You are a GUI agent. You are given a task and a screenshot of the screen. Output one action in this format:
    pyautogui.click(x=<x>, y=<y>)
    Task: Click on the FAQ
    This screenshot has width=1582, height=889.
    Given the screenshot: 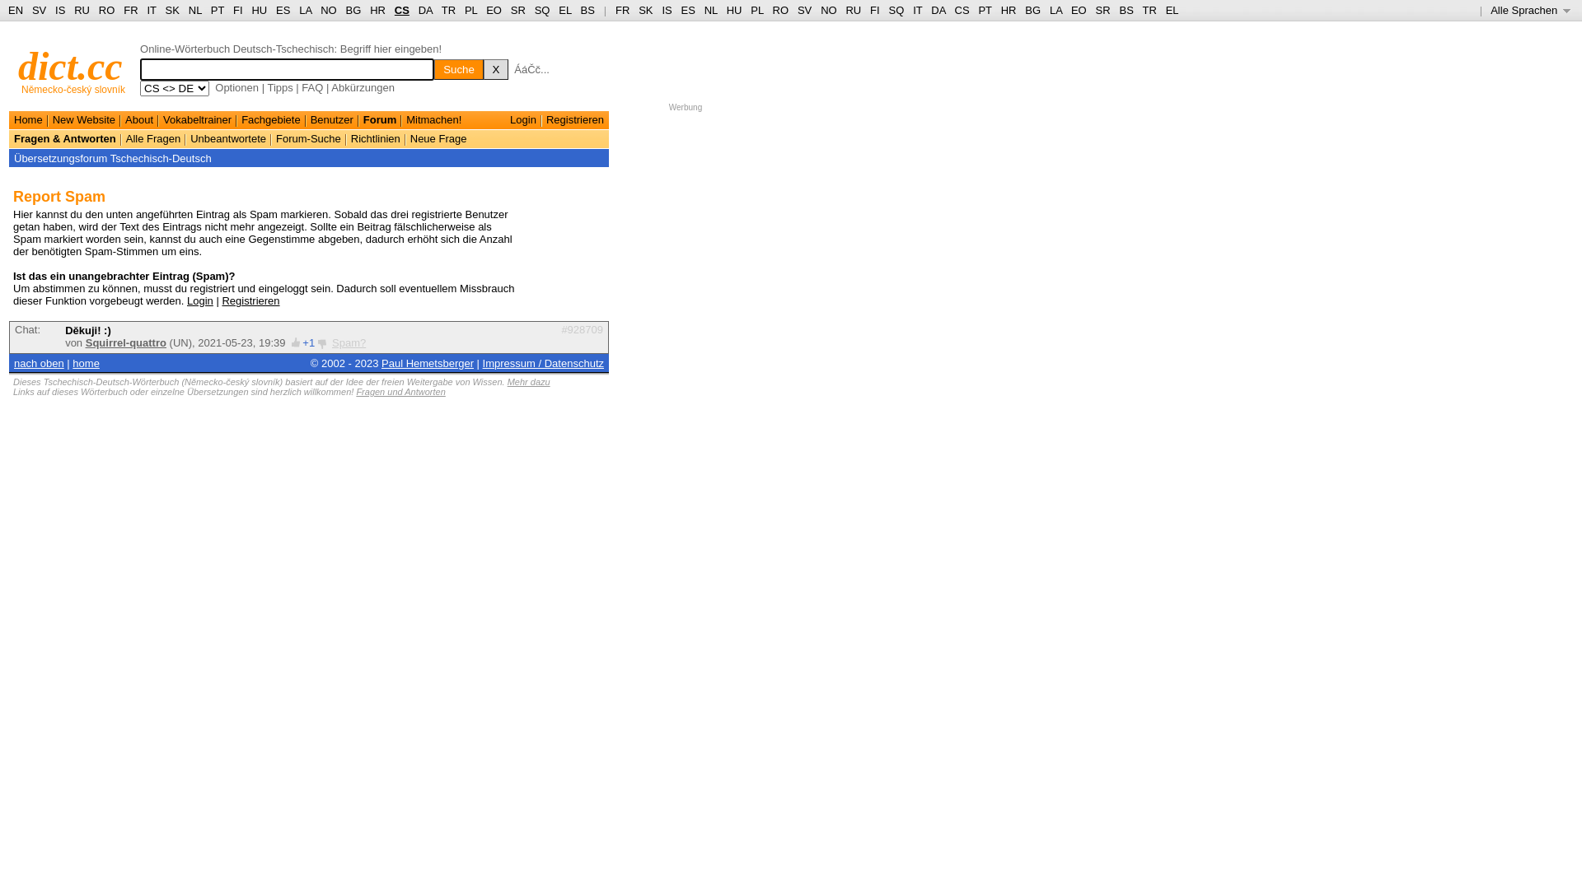 What is the action you would take?
    pyautogui.click(x=312, y=87)
    